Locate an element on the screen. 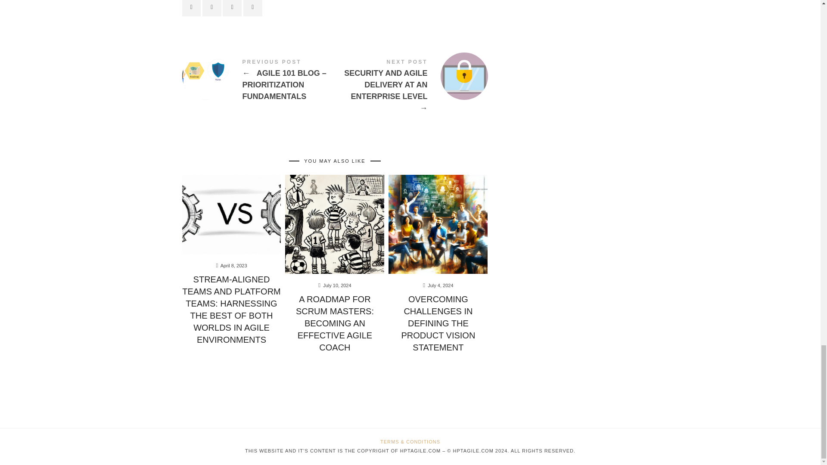  AGILE 101 BLOG - PRIORITIZATION FUNDAMENTALS is located at coordinates (258, 81).